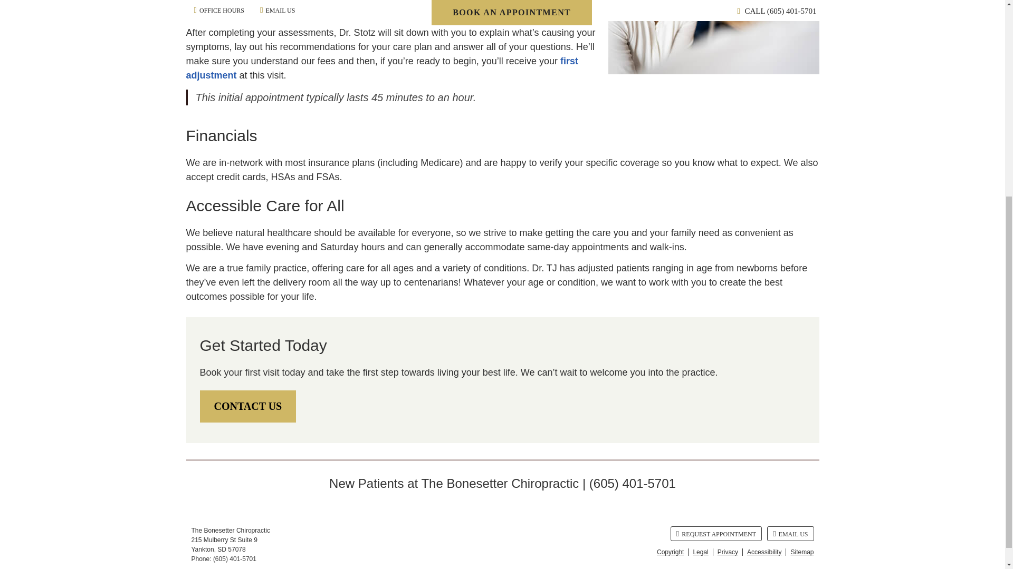 This screenshot has height=569, width=1013. What do you see at coordinates (716, 534) in the screenshot?
I see `REQUEST APPOINTMENT` at bounding box center [716, 534].